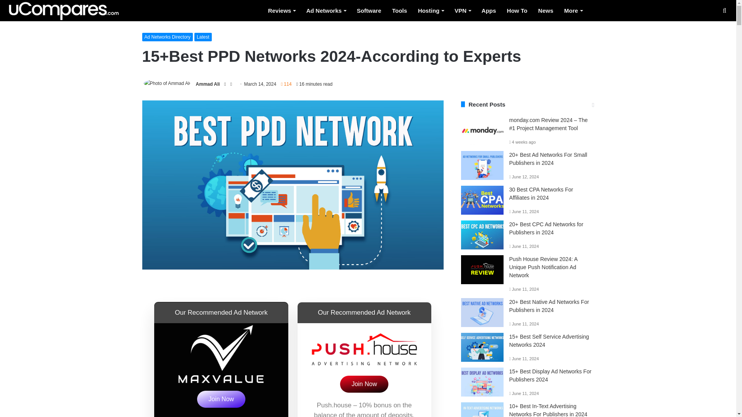  I want to click on uCompares.com, so click(63, 11).